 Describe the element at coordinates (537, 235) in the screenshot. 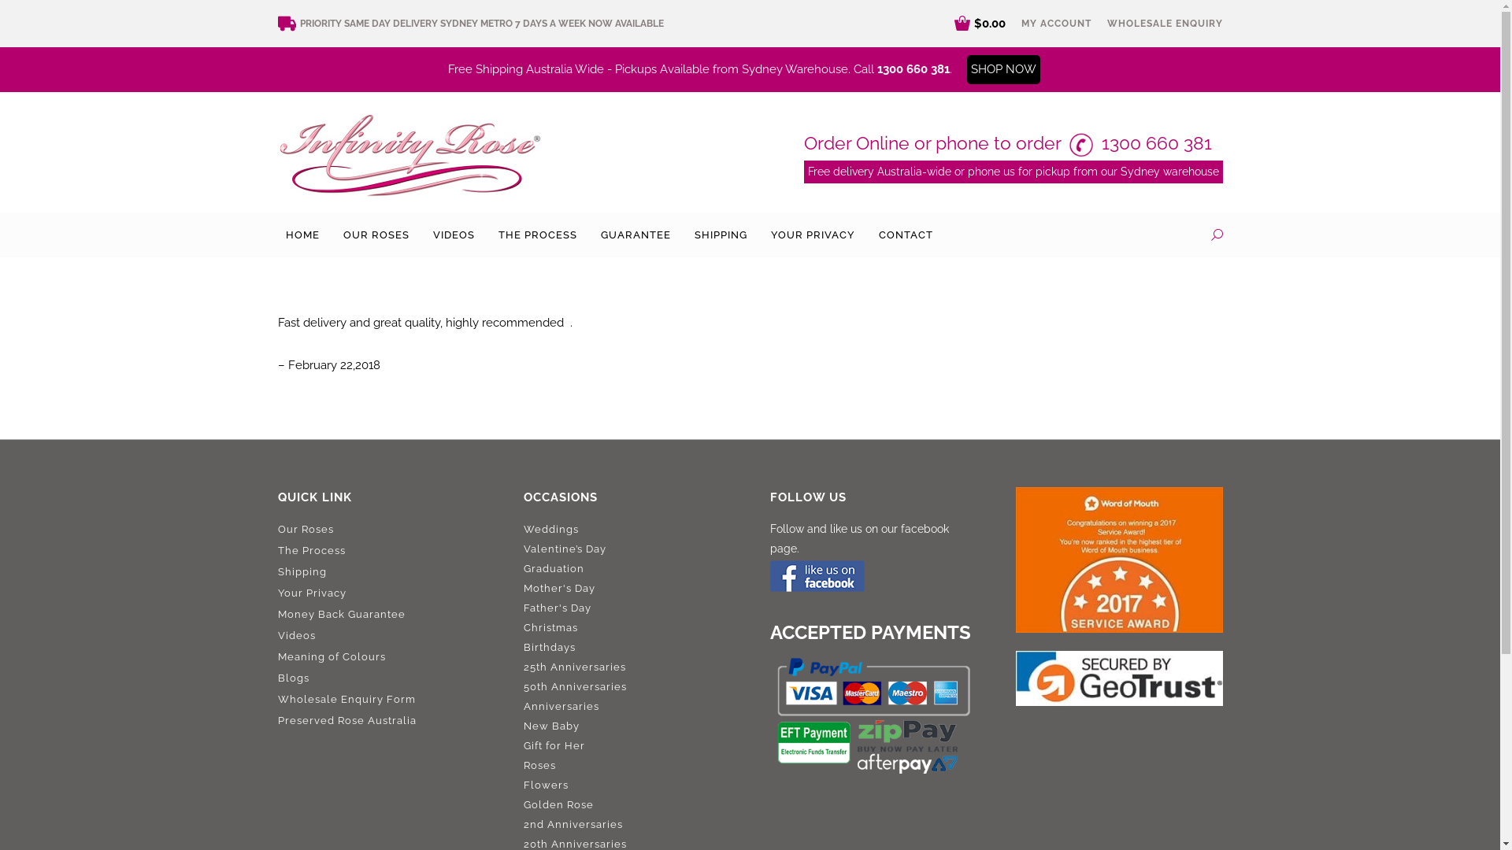

I see `THE PROCESS` at that location.